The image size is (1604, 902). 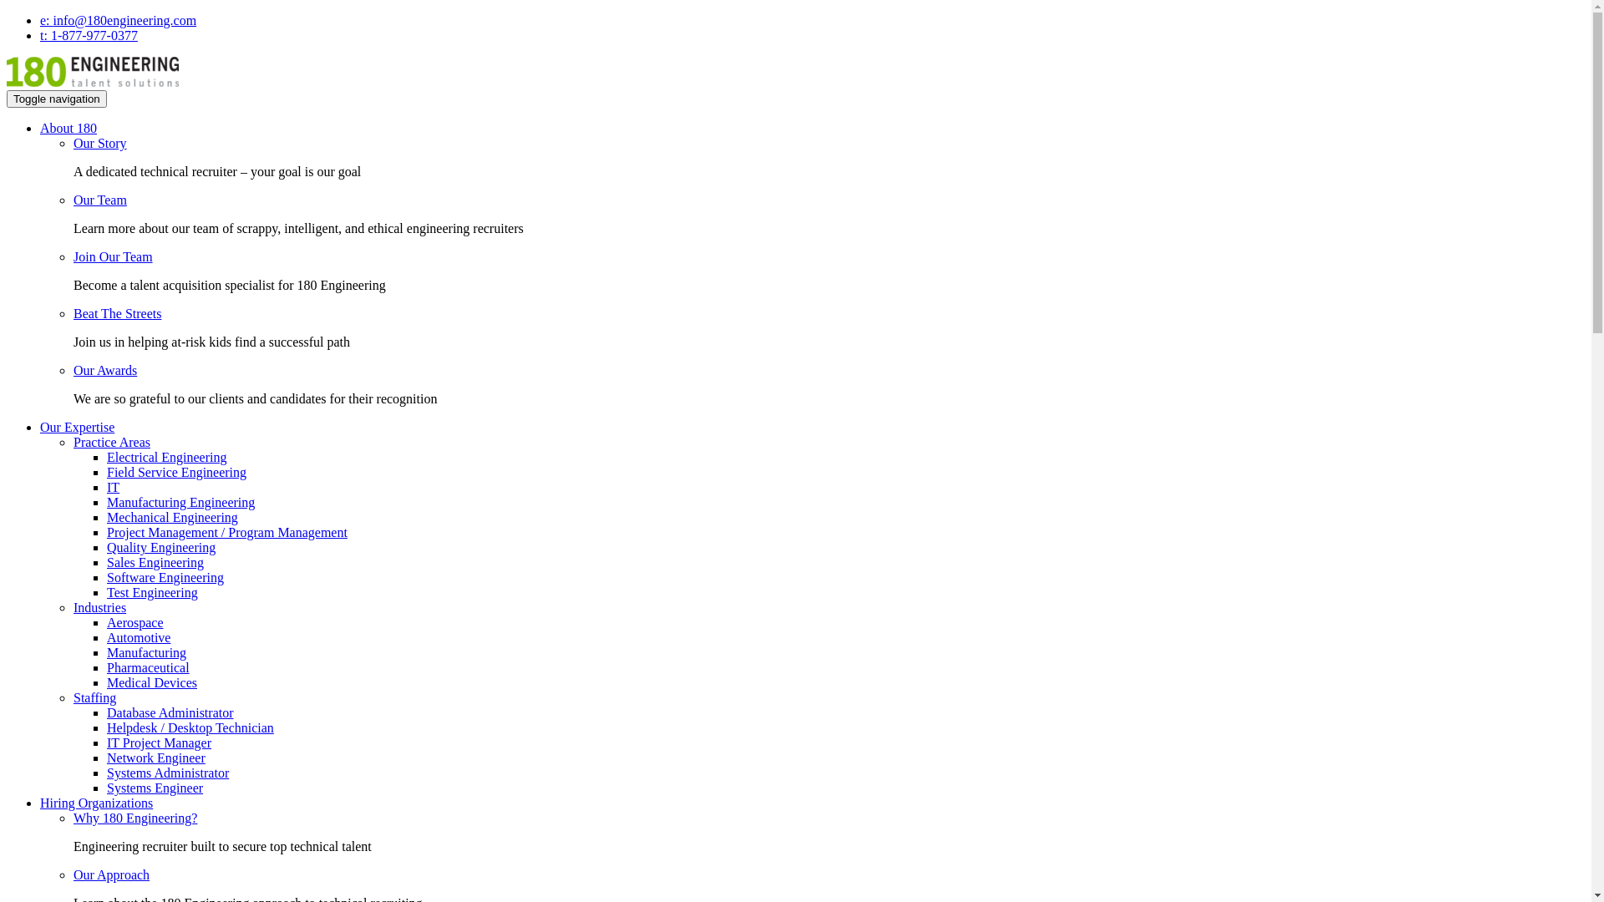 What do you see at coordinates (152, 683) in the screenshot?
I see `Medical Devices` at bounding box center [152, 683].